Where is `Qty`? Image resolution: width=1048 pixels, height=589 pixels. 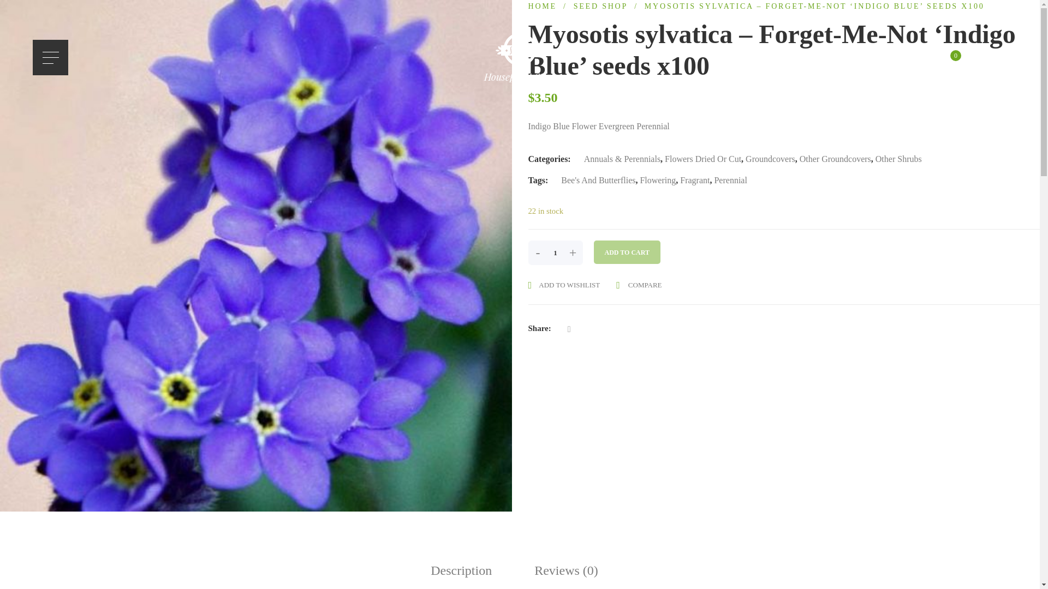 Qty is located at coordinates (555, 253).